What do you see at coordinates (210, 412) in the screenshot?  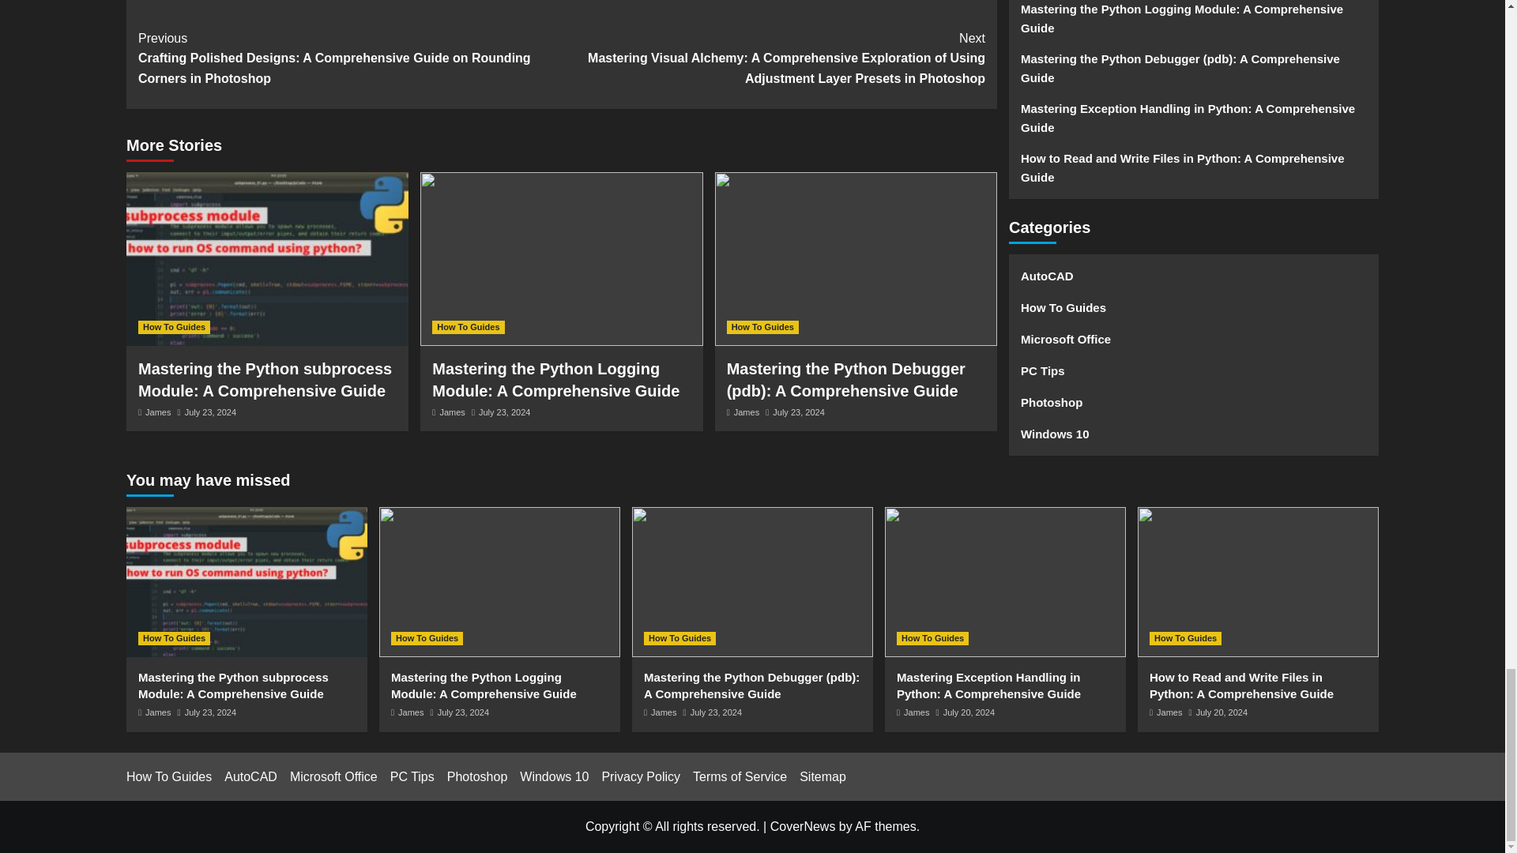 I see `July 23, 2024` at bounding box center [210, 412].